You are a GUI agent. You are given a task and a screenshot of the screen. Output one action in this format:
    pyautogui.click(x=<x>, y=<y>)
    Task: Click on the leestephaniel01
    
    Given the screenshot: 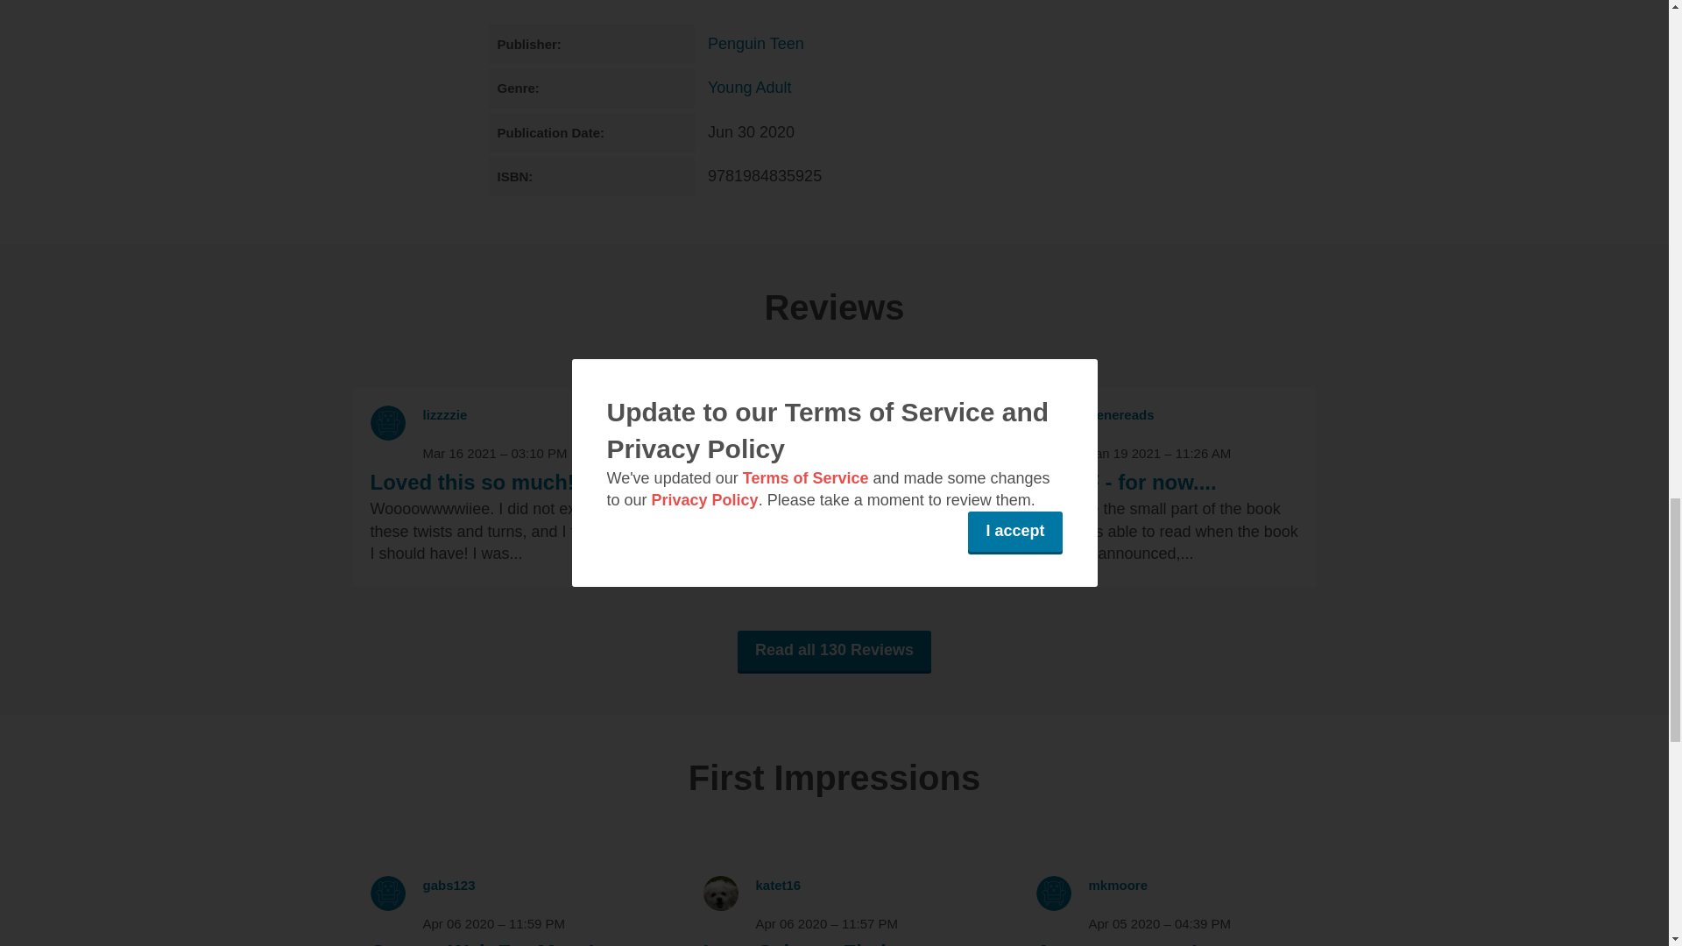 What is the action you would take?
    pyautogui.click(x=804, y=414)
    